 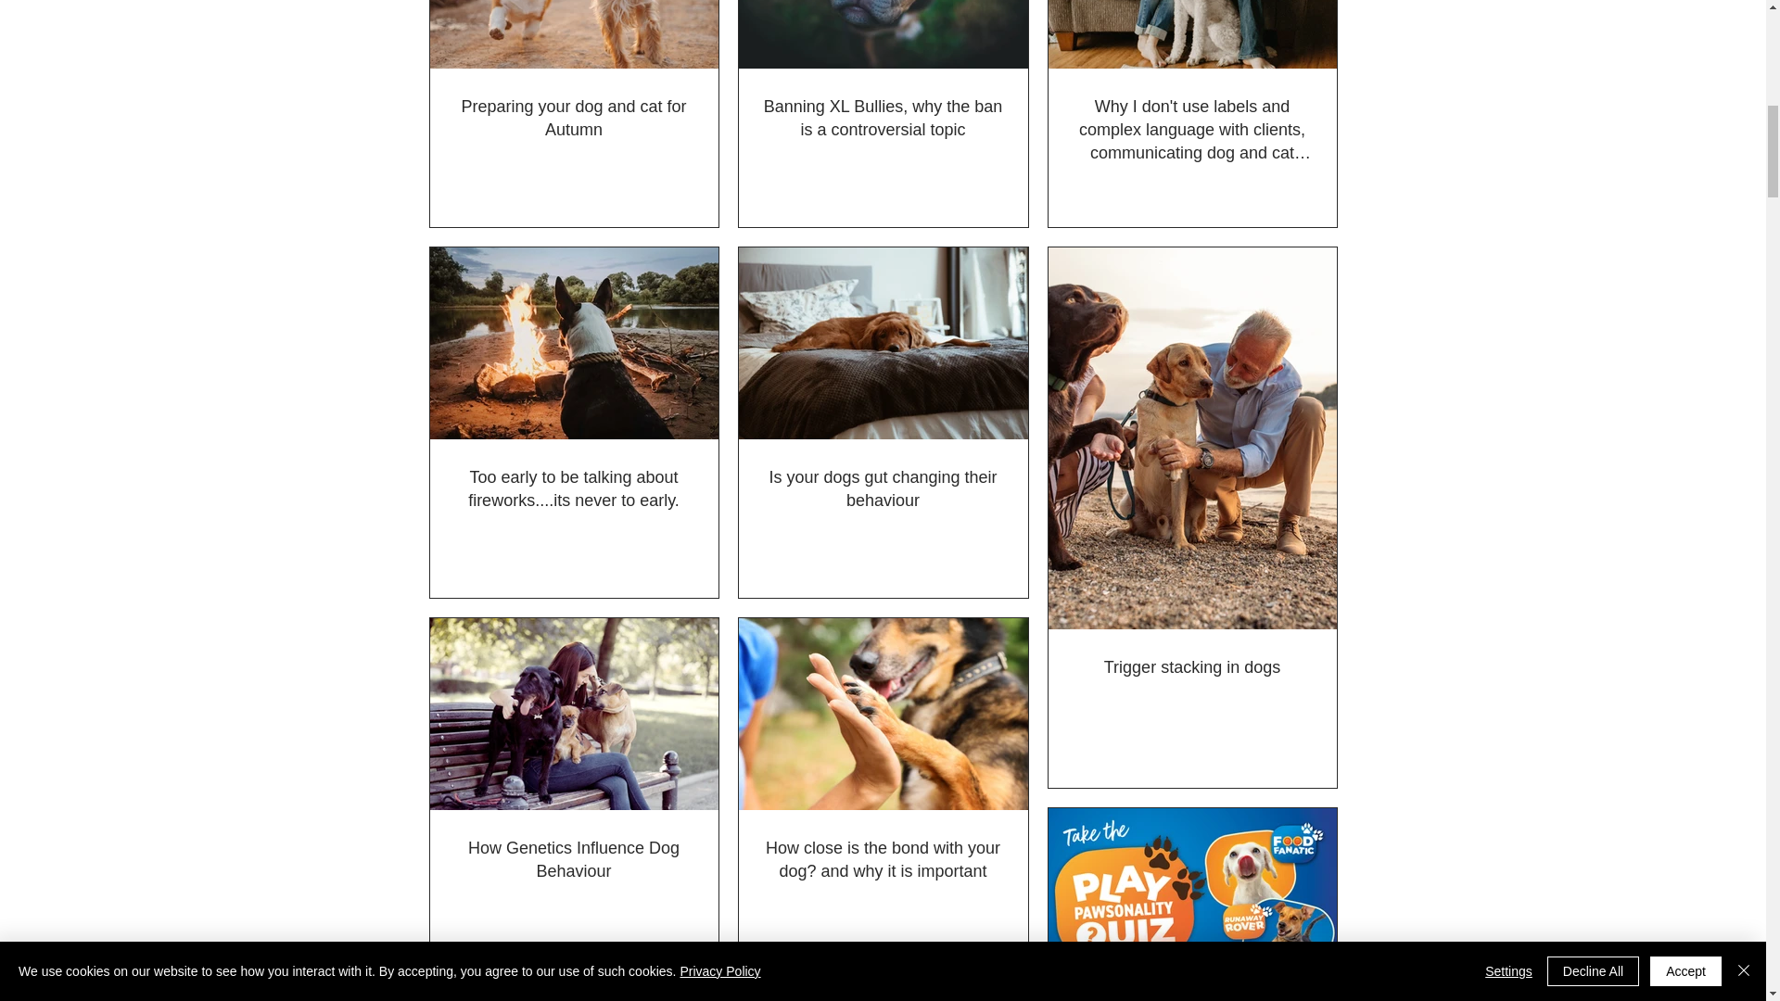 What do you see at coordinates (573, 119) in the screenshot?
I see `Preparing your dog and cat for Autumn` at bounding box center [573, 119].